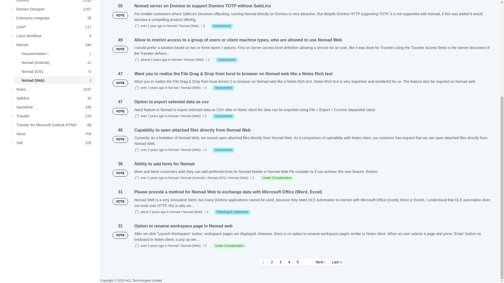 The width and height of the screenshot is (504, 283). Describe the element at coordinates (223, 88) in the screenshot. I see `Assessment` at that location.